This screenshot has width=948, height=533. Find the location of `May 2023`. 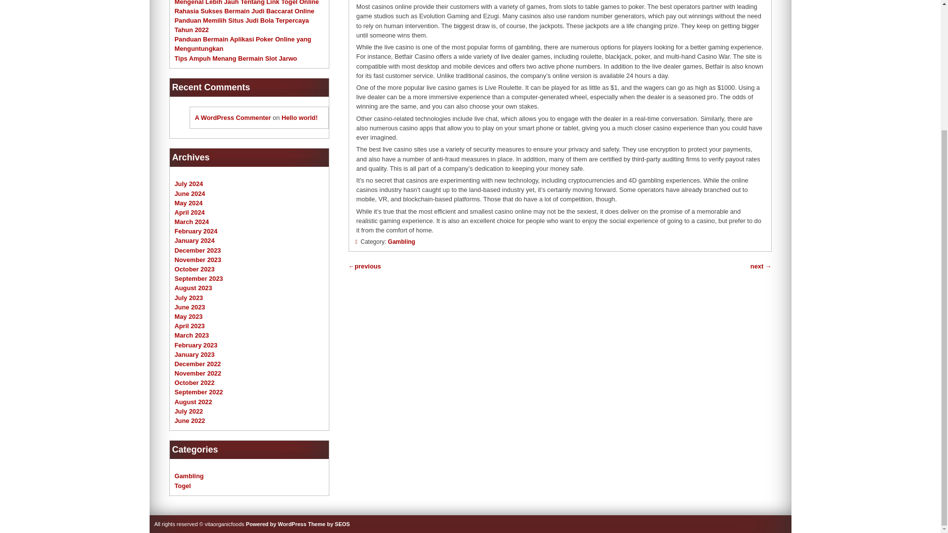

May 2023 is located at coordinates (189, 316).